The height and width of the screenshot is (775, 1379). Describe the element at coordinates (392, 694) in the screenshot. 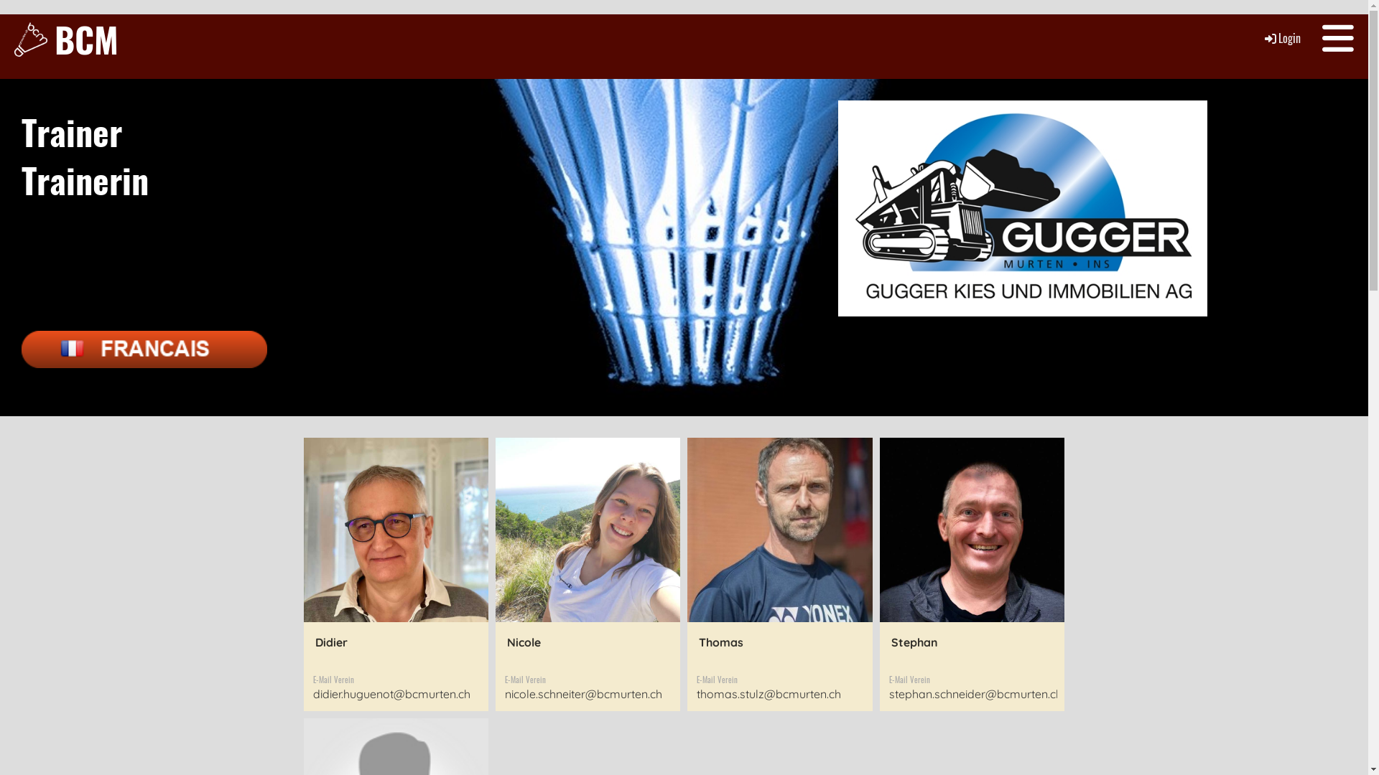

I see `didier.huguenot@bcmurten.ch` at that location.